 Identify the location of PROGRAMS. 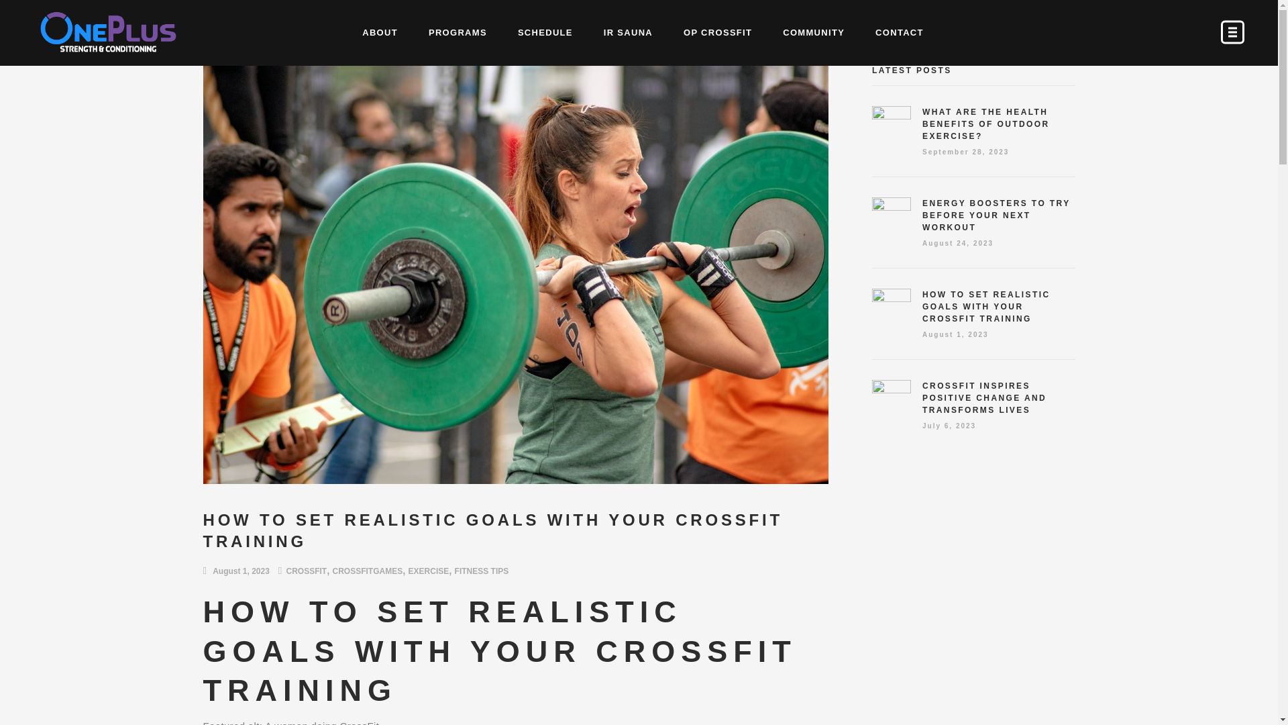
(458, 33).